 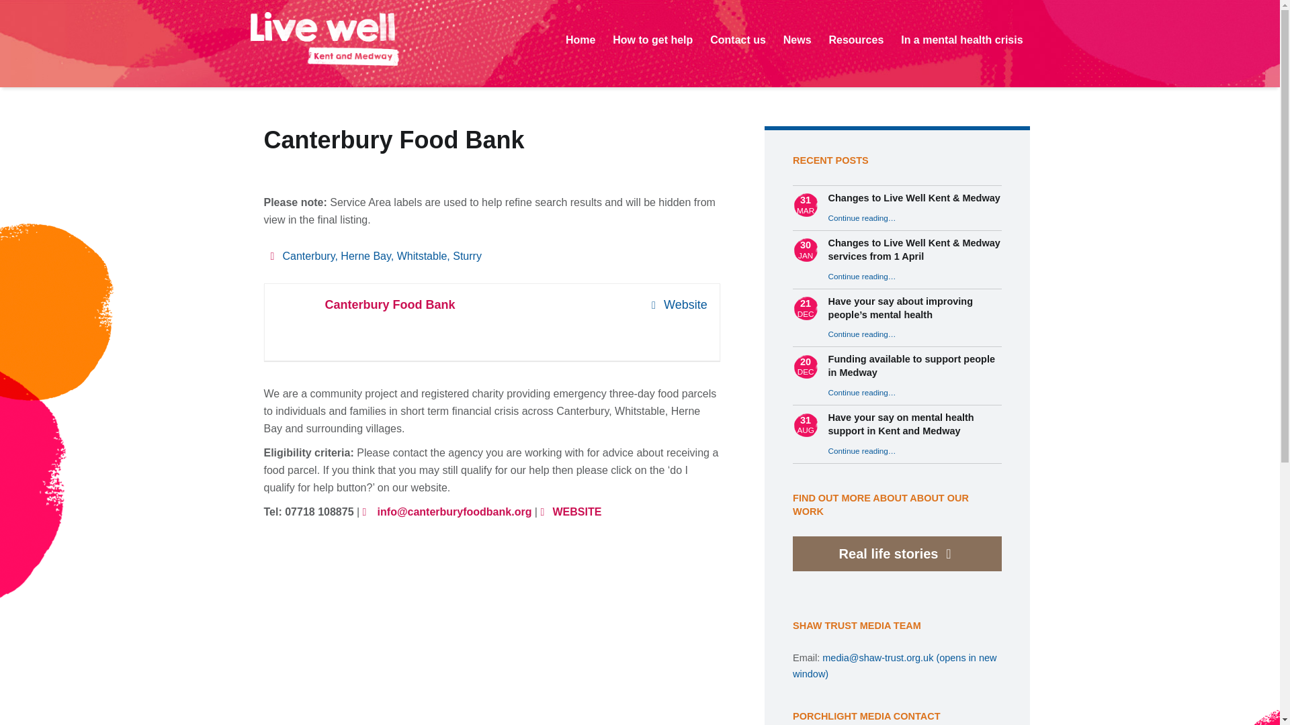 What do you see at coordinates (580, 40) in the screenshot?
I see `Home` at bounding box center [580, 40].